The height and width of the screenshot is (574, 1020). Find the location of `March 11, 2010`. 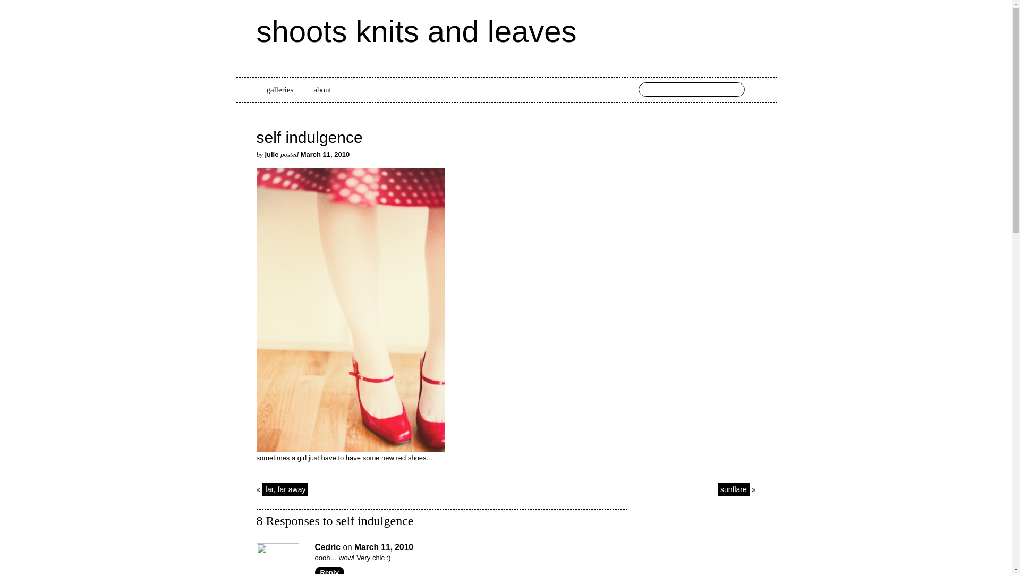

March 11, 2010 is located at coordinates (384, 546).